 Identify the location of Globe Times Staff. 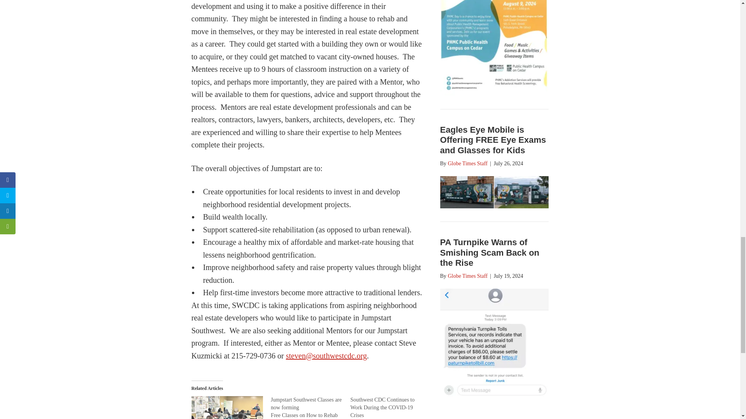
(467, 276).